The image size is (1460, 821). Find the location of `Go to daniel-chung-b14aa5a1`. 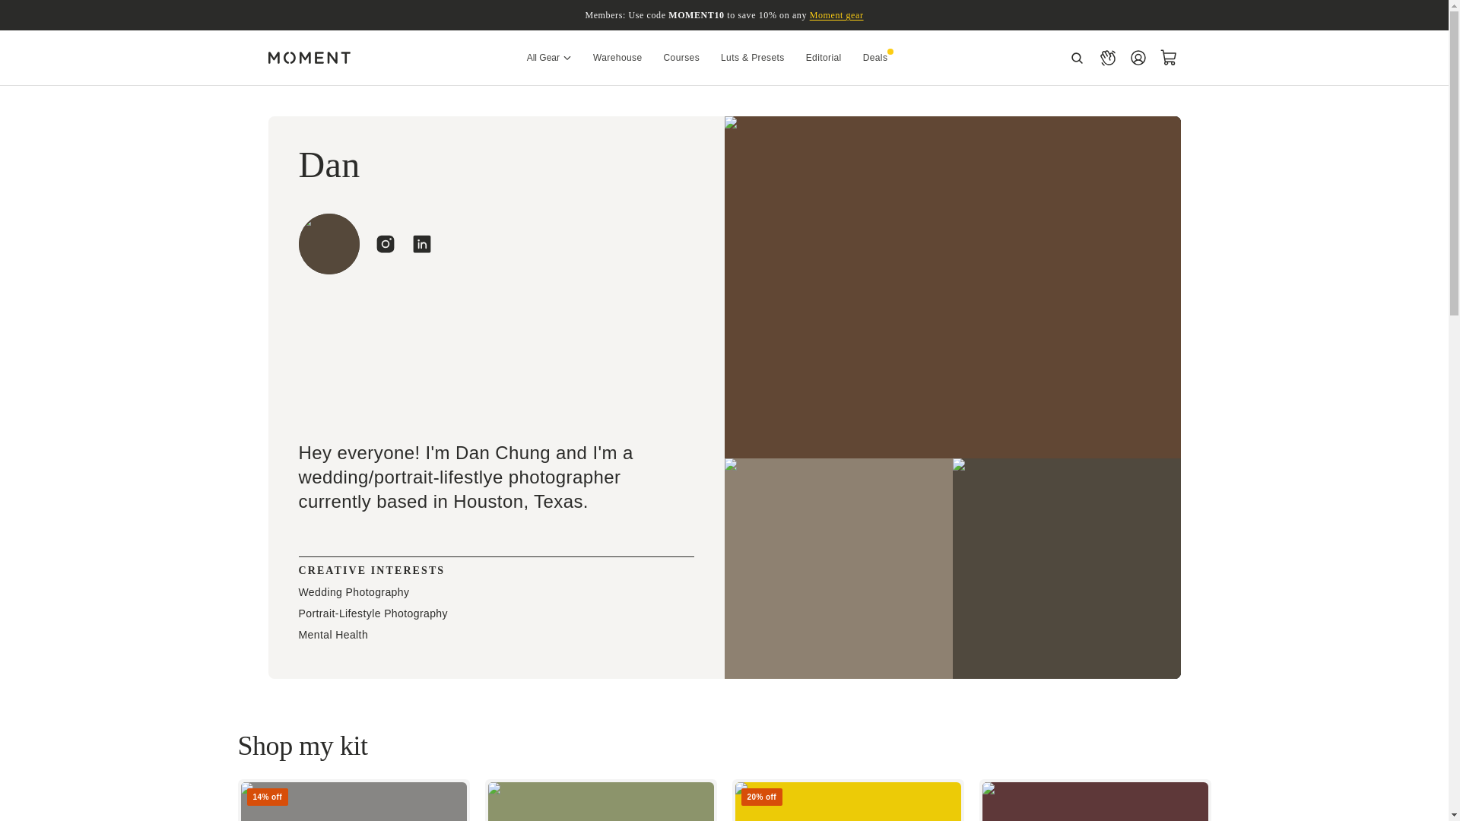

Go to daniel-chung-b14aa5a1 is located at coordinates (421, 243).